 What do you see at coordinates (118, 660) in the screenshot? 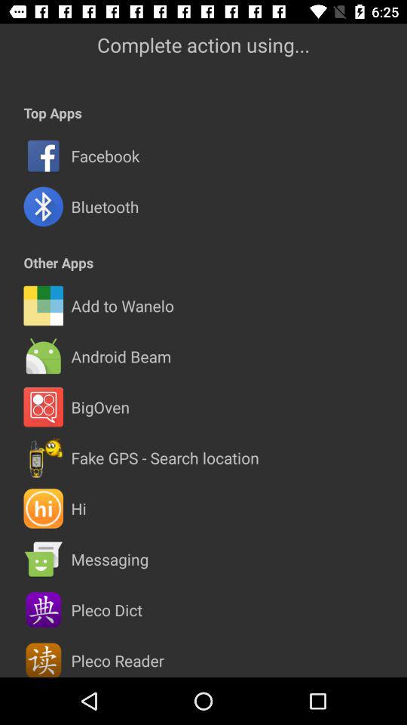
I see `swipe until pleco reader icon` at bounding box center [118, 660].